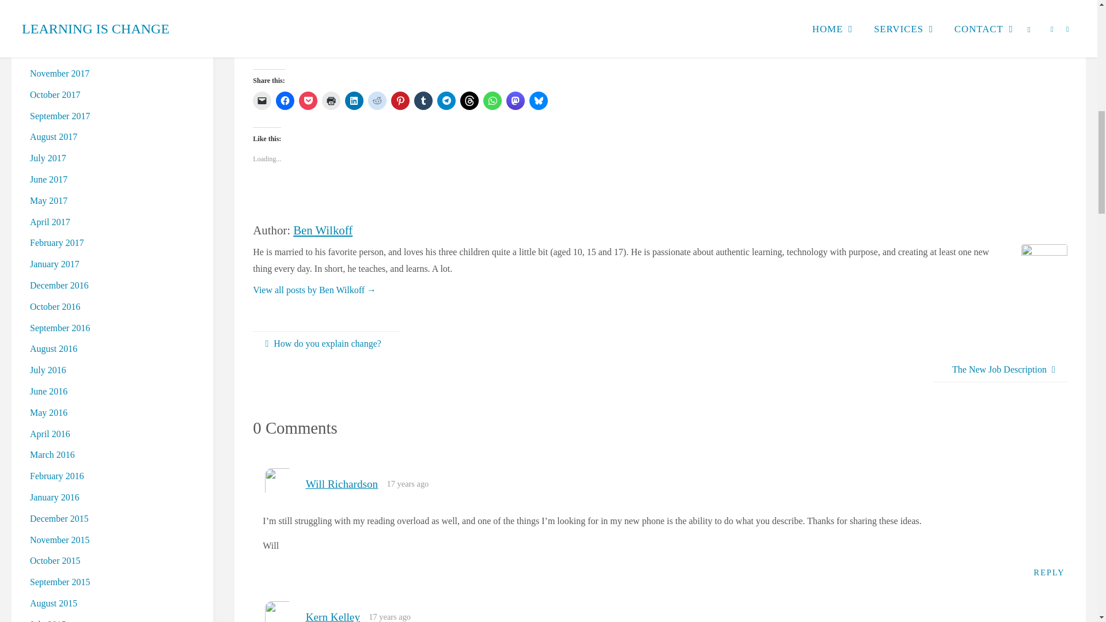 This screenshot has width=1106, height=622. Describe the element at coordinates (423, 100) in the screenshot. I see `Click to share on Tumblr` at that location.